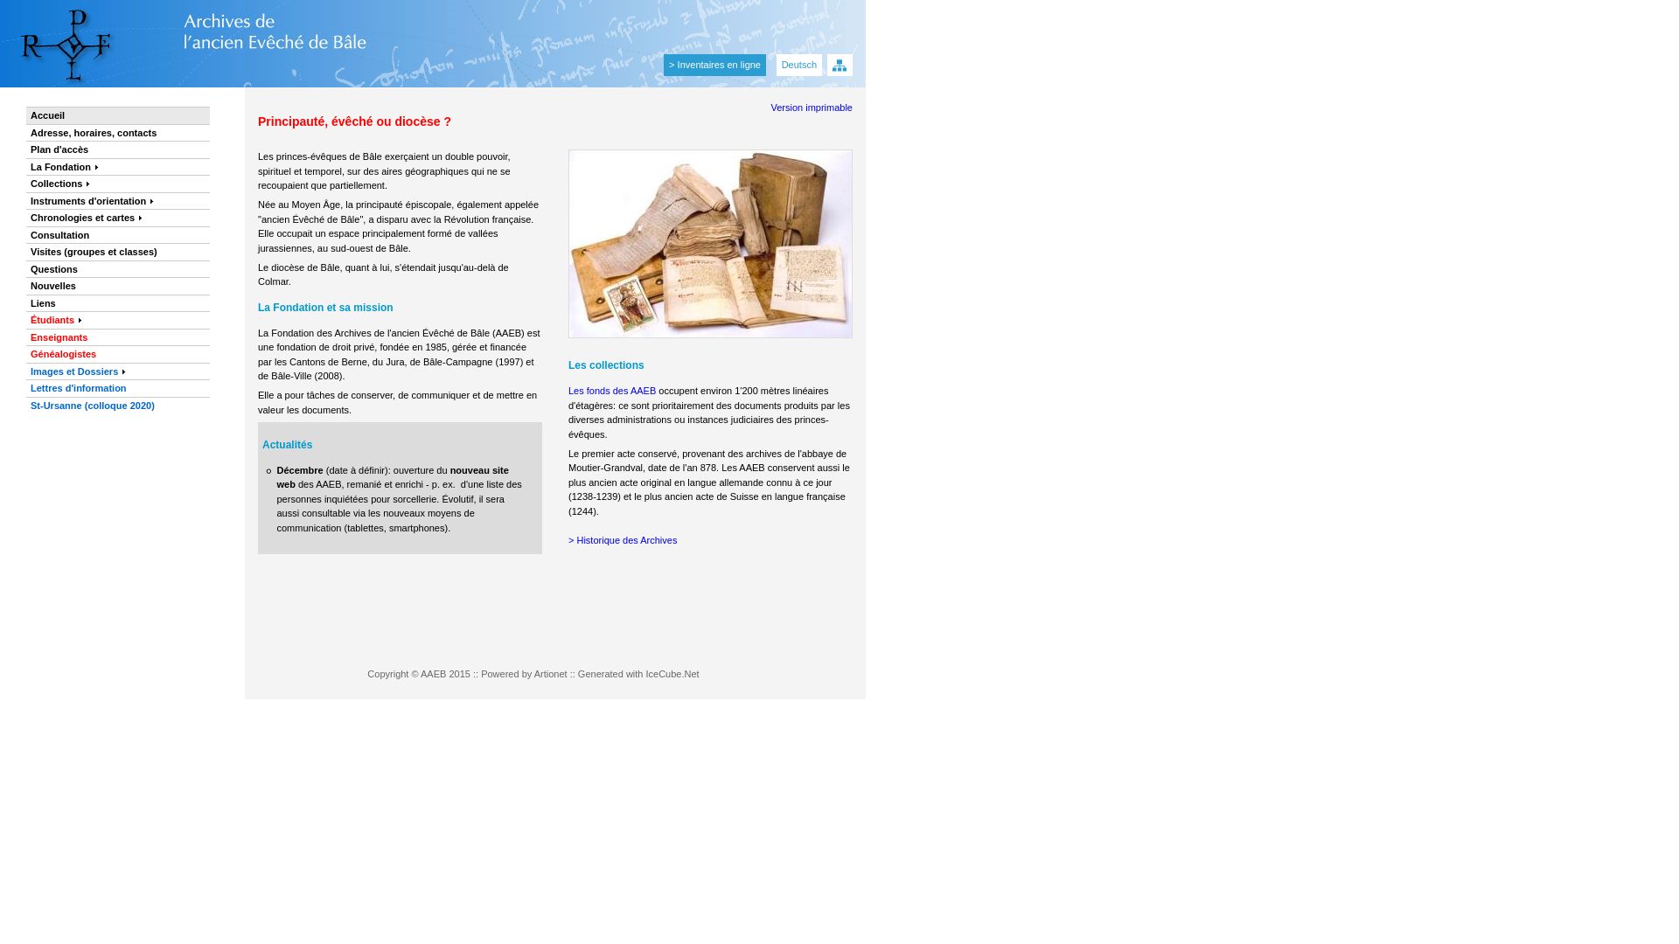 The height and width of the screenshot is (944, 1679). Describe the element at coordinates (118, 115) in the screenshot. I see `Accueil` at that location.